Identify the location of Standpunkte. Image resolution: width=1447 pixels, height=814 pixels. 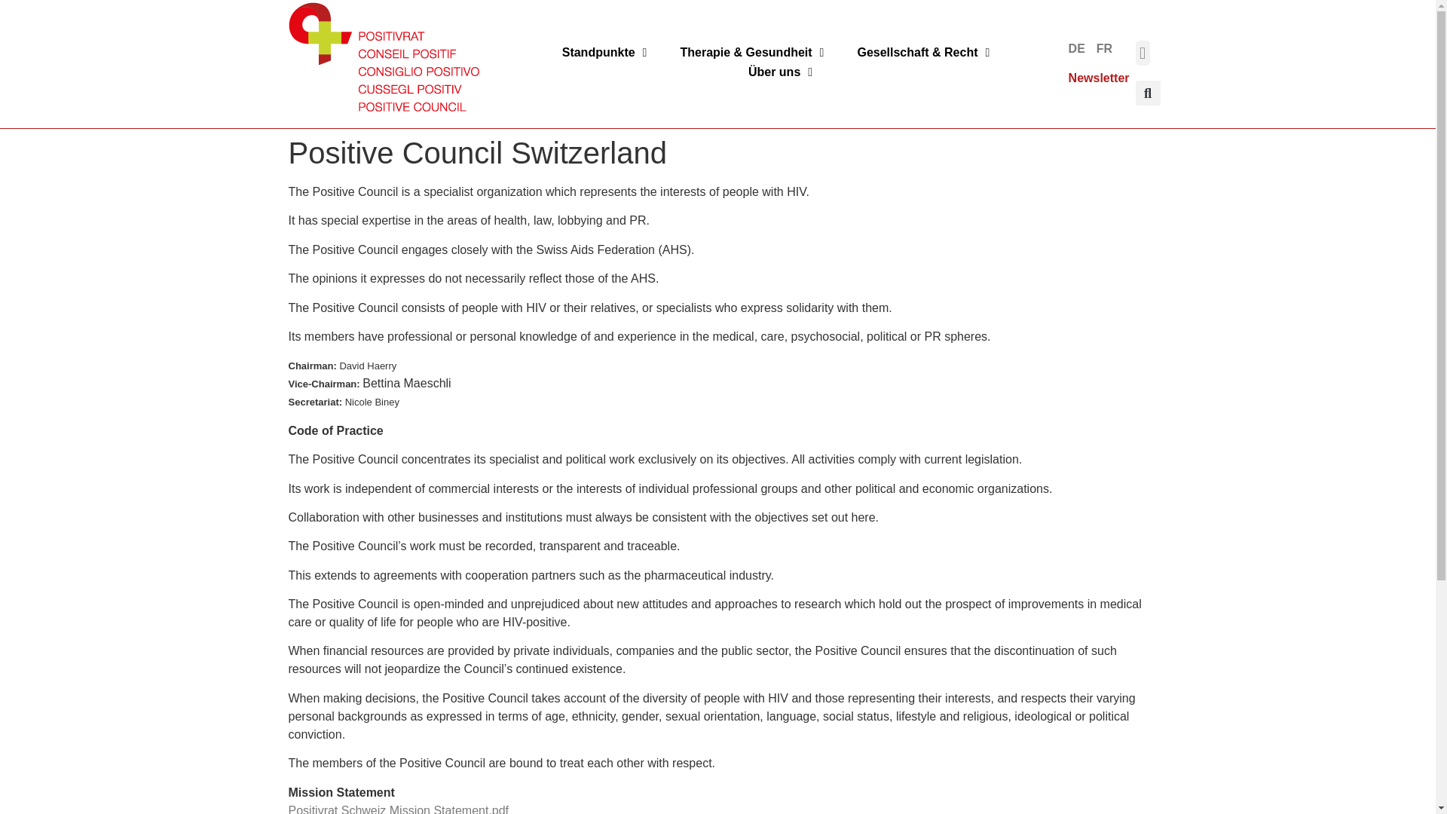
(604, 52).